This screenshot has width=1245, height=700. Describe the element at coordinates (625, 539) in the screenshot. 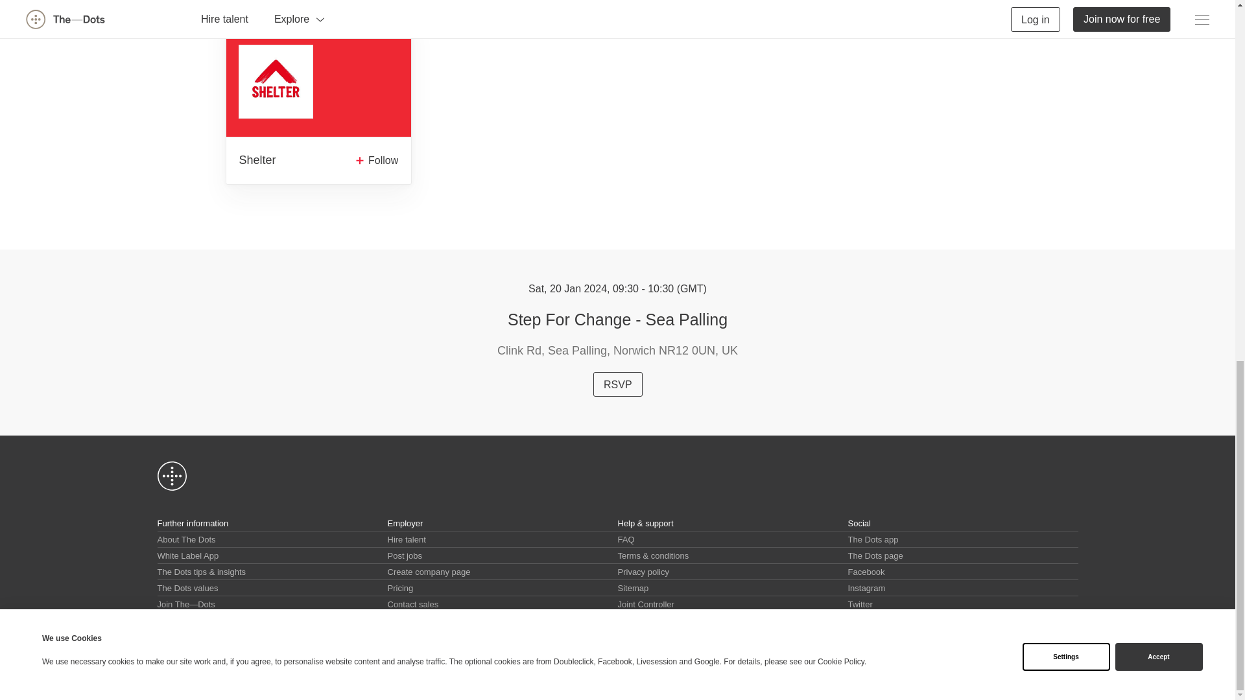

I see `FAQ` at that location.